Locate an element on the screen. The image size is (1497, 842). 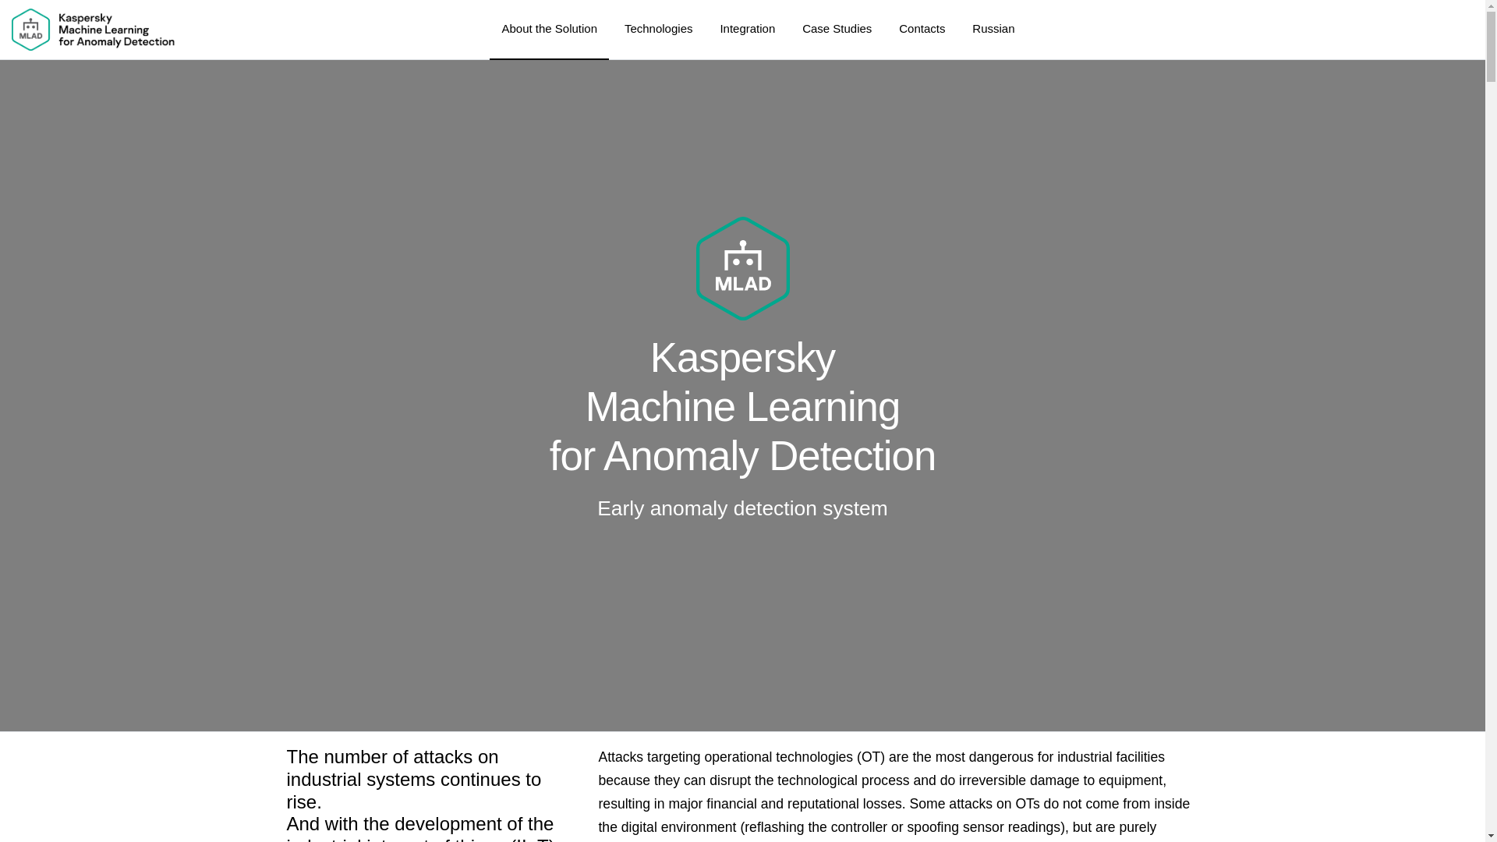
Integration is located at coordinates (747, 30).